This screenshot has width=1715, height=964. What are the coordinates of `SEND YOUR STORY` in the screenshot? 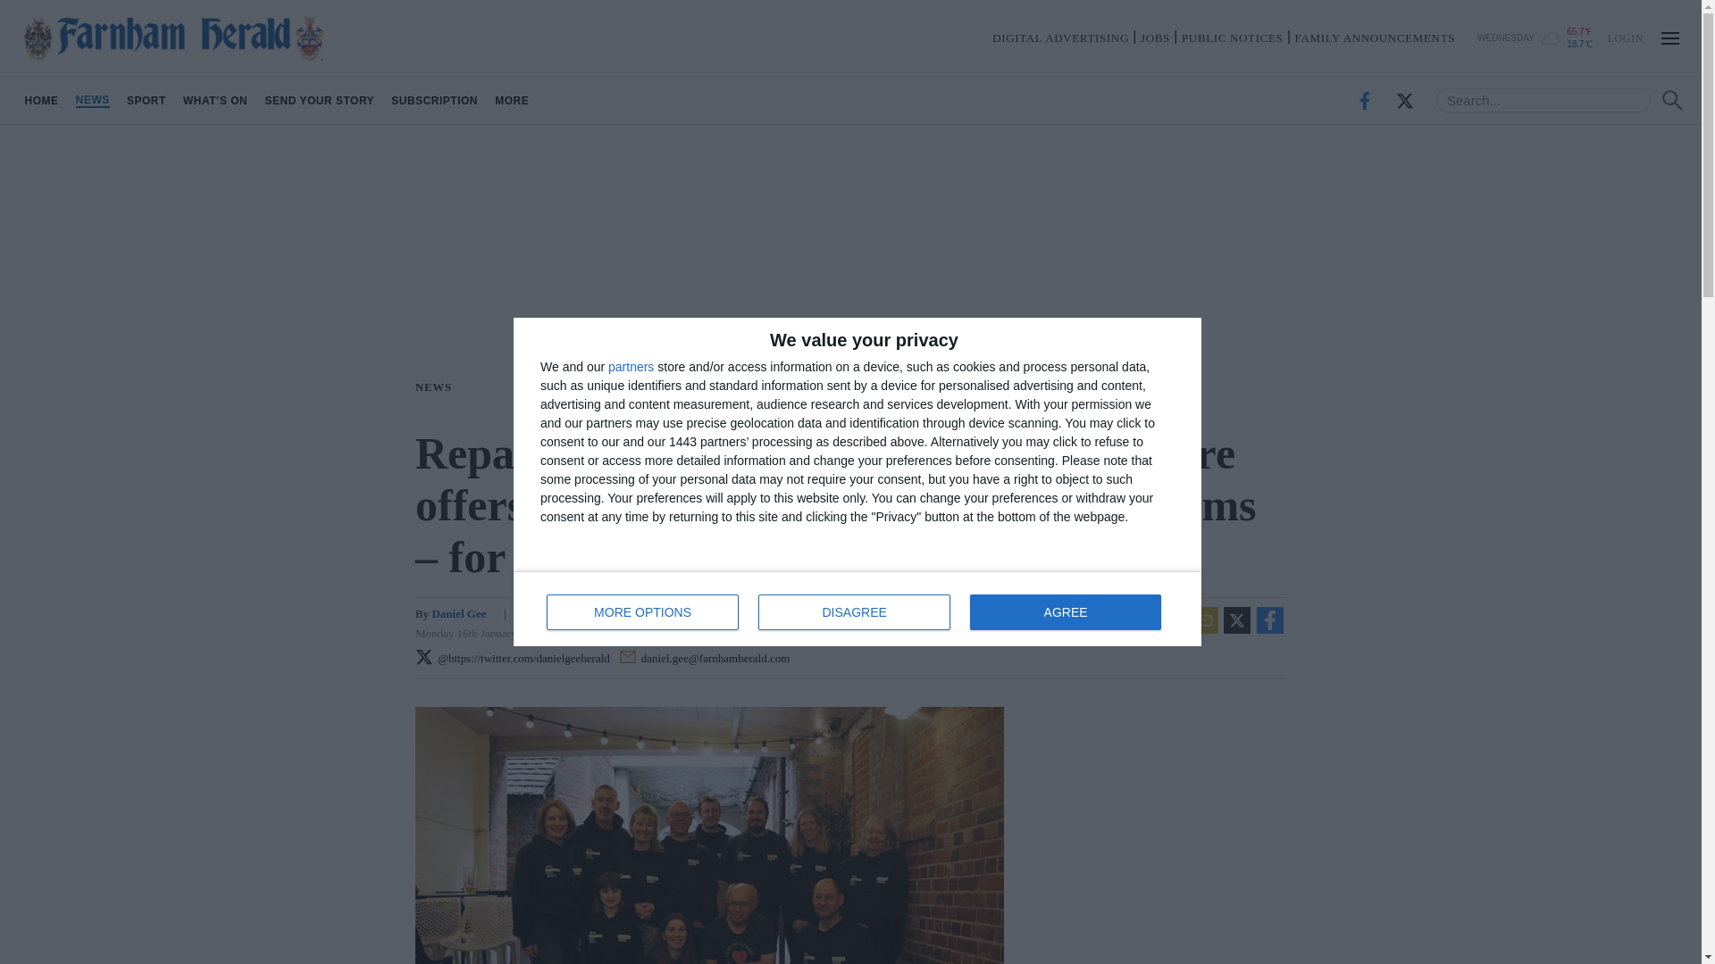 It's located at (319, 100).